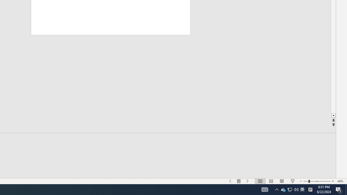  Describe the element at coordinates (239, 181) in the screenshot. I see `Menu On` at that location.